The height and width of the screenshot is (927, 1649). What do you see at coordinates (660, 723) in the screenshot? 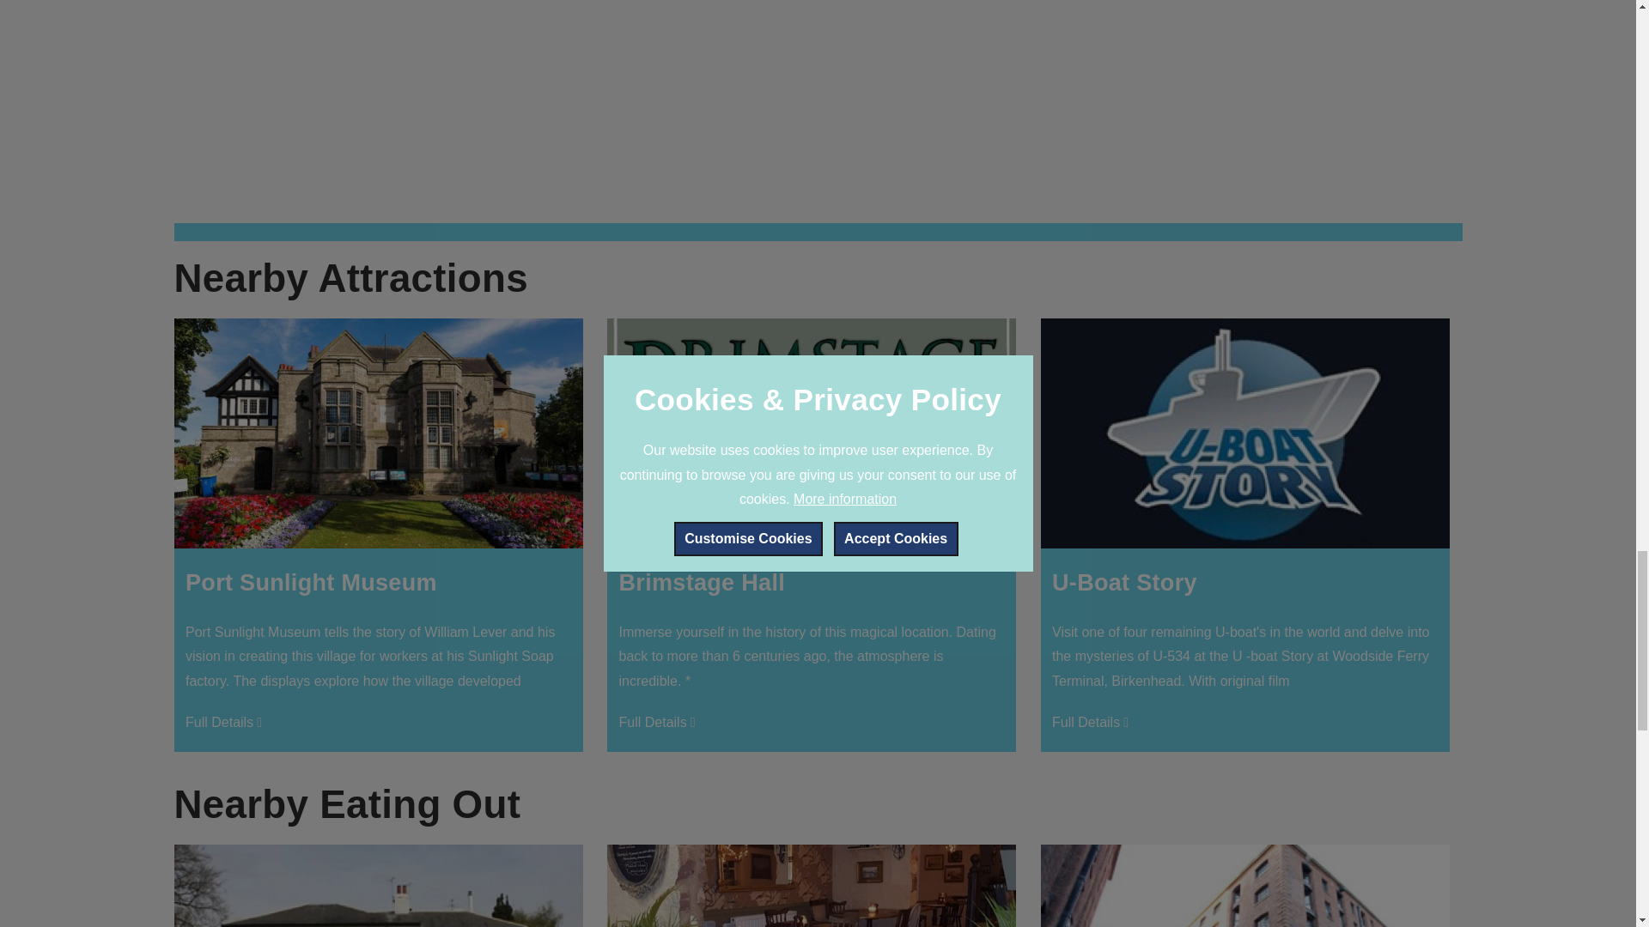
I see `Full Details` at bounding box center [660, 723].